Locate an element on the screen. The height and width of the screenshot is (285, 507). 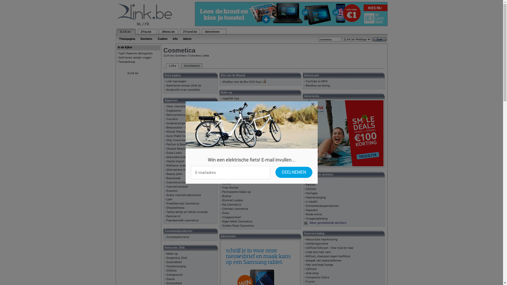
Zoek is located at coordinates (379, 40).